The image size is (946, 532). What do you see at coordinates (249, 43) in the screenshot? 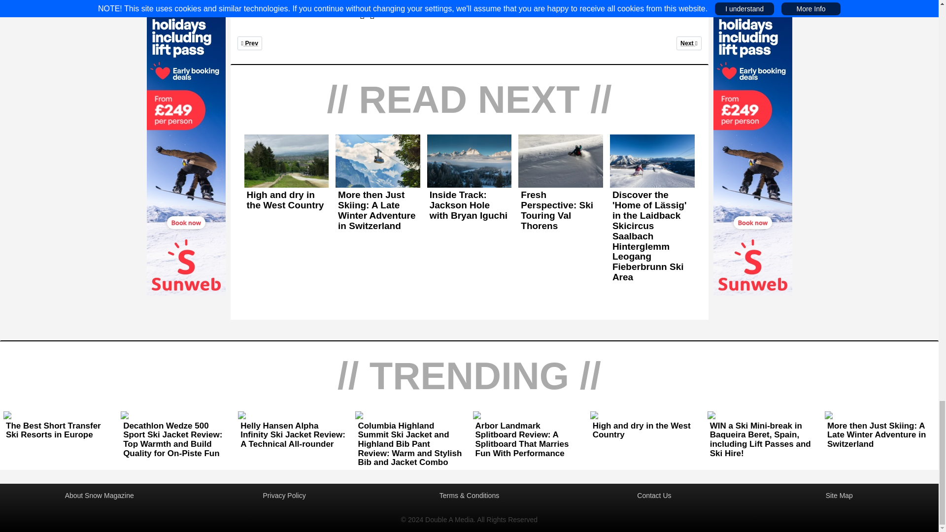
I see `High and dry in the West Country` at bounding box center [249, 43].